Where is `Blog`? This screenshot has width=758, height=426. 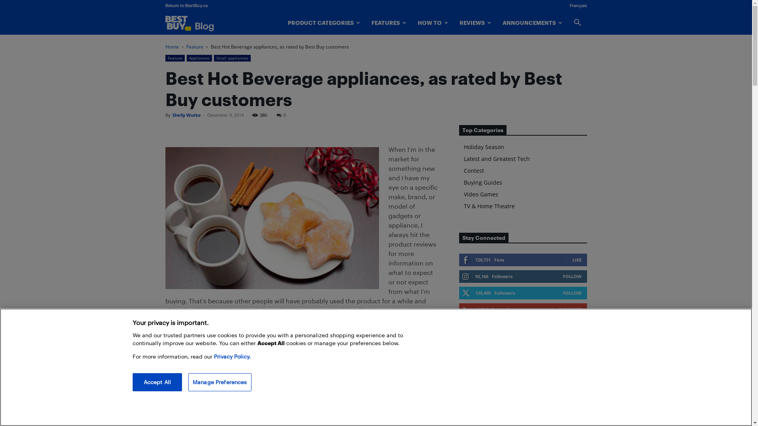
Blog is located at coordinates (197, 23).